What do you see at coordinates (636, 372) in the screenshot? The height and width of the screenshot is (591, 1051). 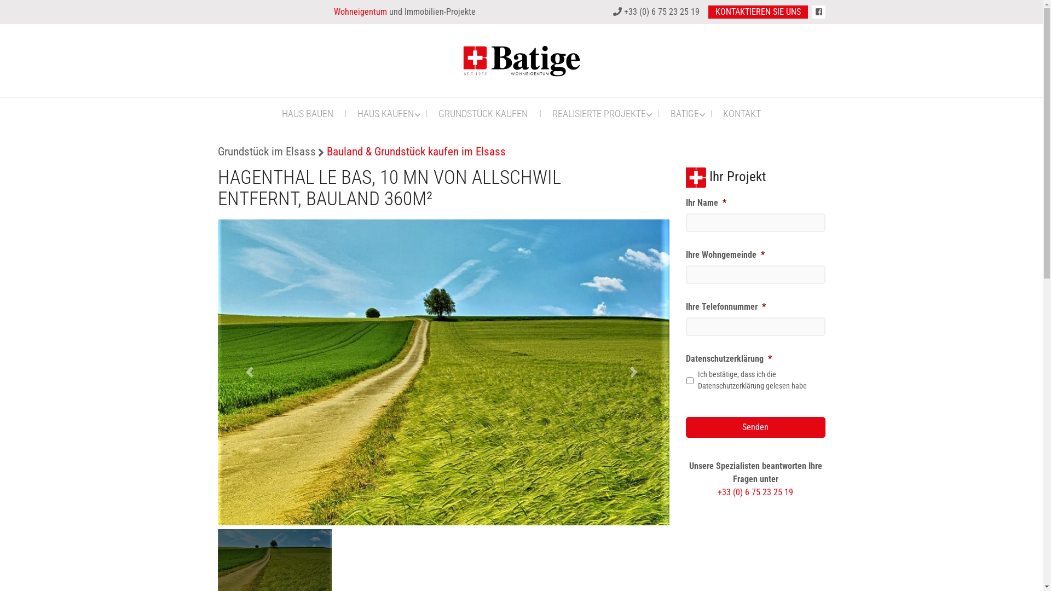 I see `Folgemonat` at bounding box center [636, 372].